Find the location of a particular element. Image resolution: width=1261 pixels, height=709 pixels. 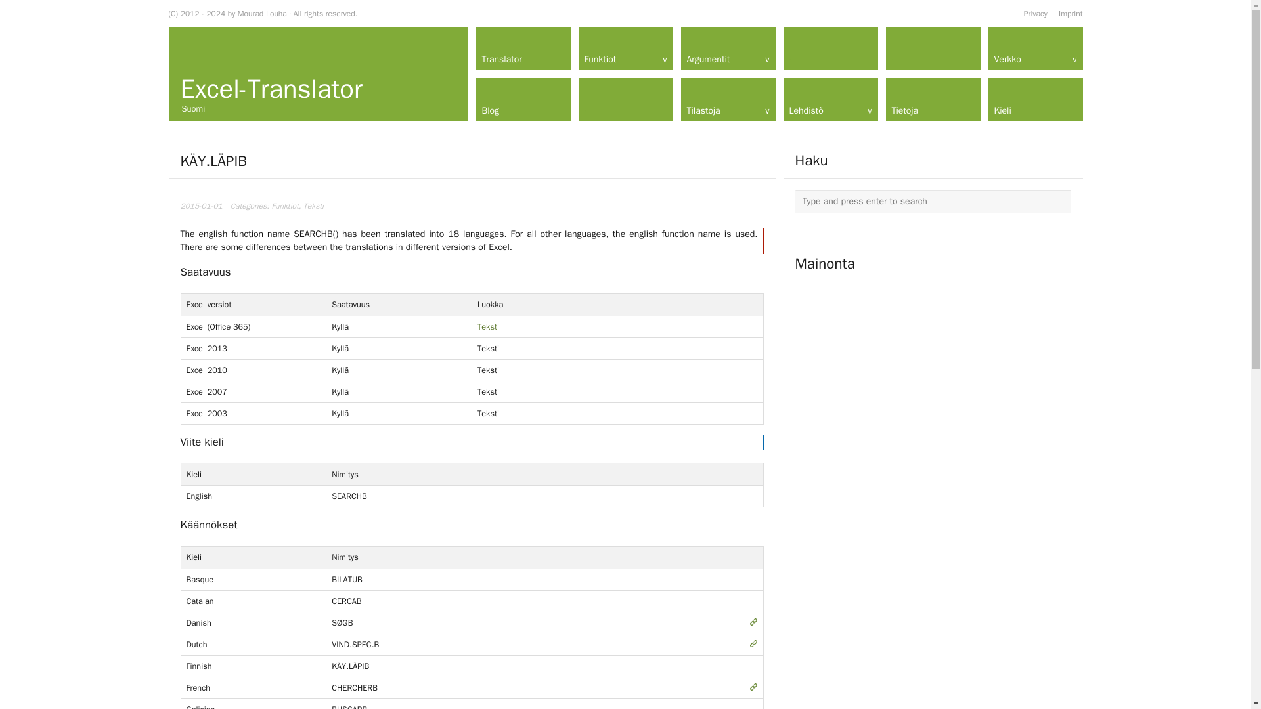

Privacy is located at coordinates (1036, 13).